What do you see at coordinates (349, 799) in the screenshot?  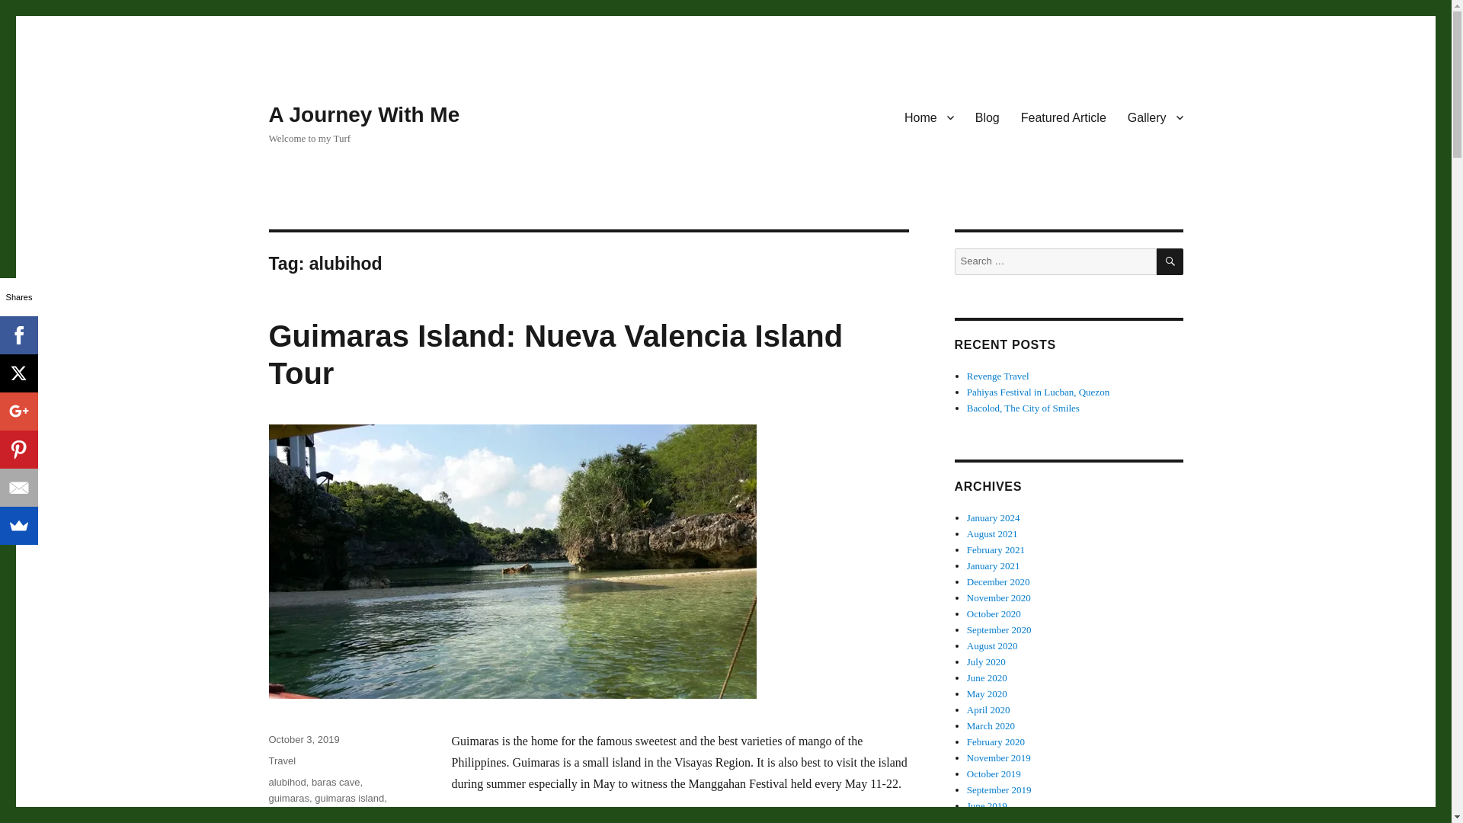 I see `guimaras island` at bounding box center [349, 799].